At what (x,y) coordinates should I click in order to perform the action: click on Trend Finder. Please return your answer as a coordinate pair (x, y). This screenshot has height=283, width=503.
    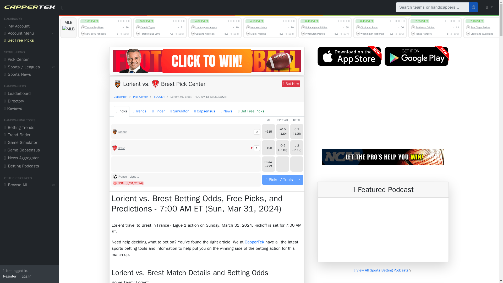
    Looking at the image, I should click on (29, 136).